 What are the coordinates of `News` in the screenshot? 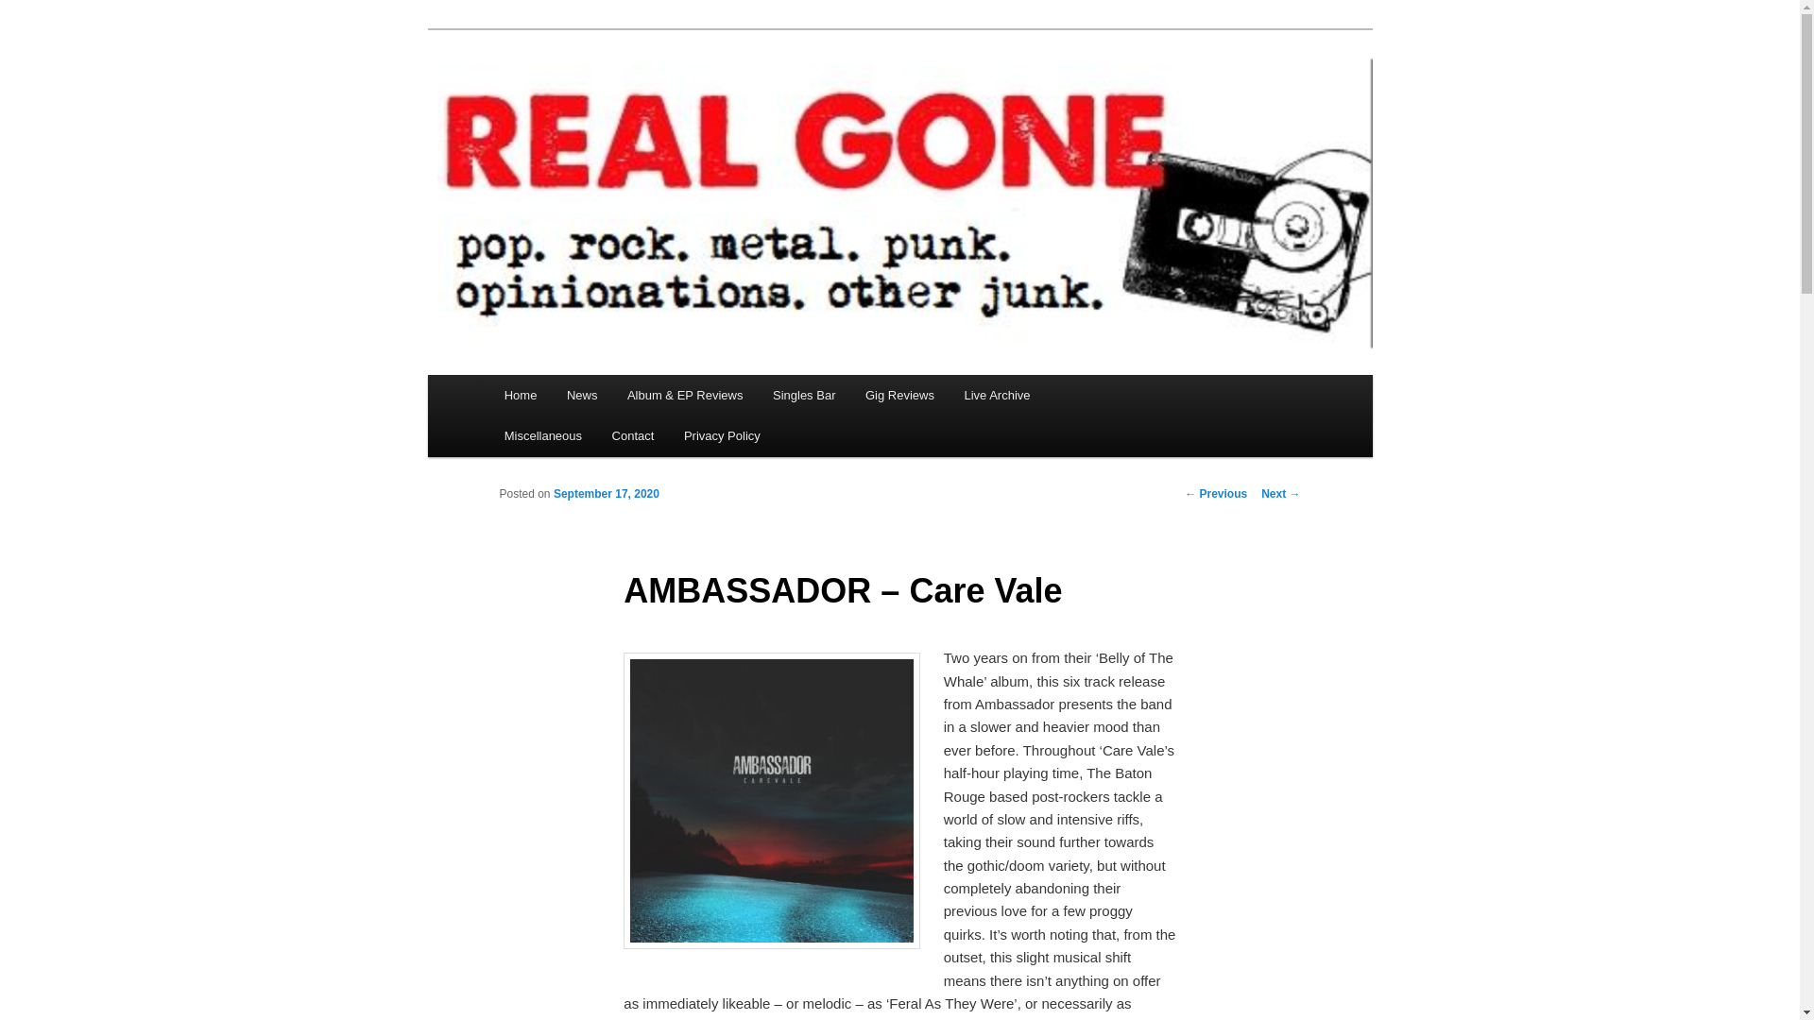 It's located at (582, 395).